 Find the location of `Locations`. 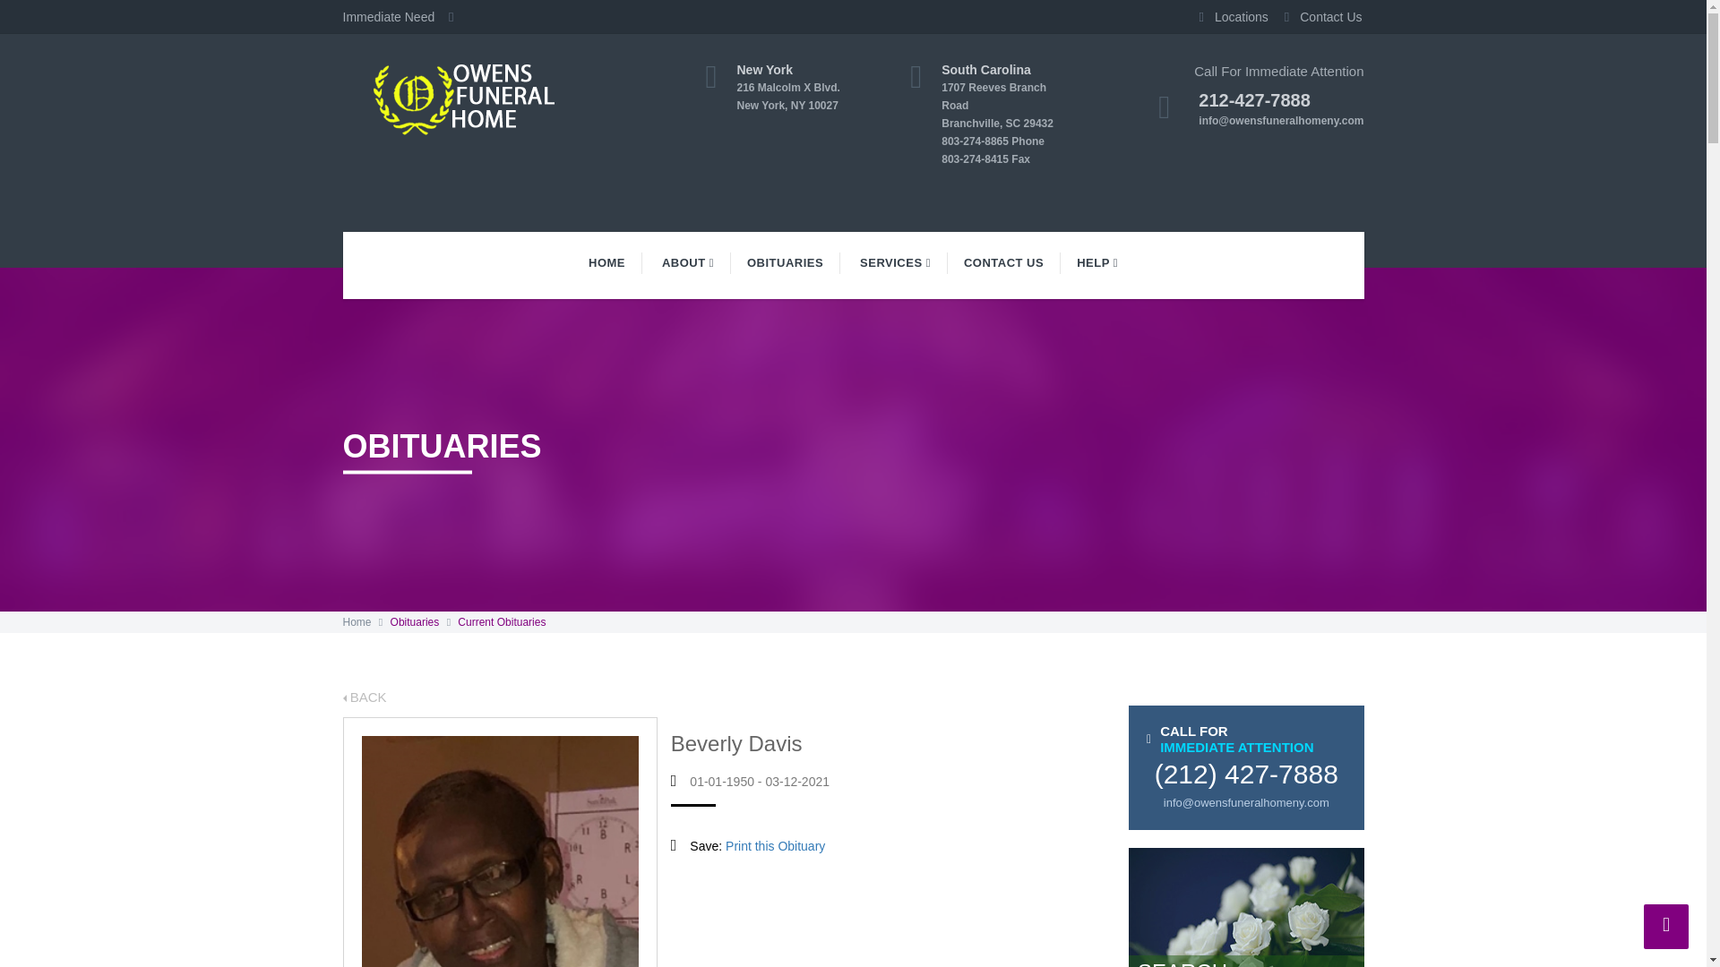

Locations is located at coordinates (403, 16).